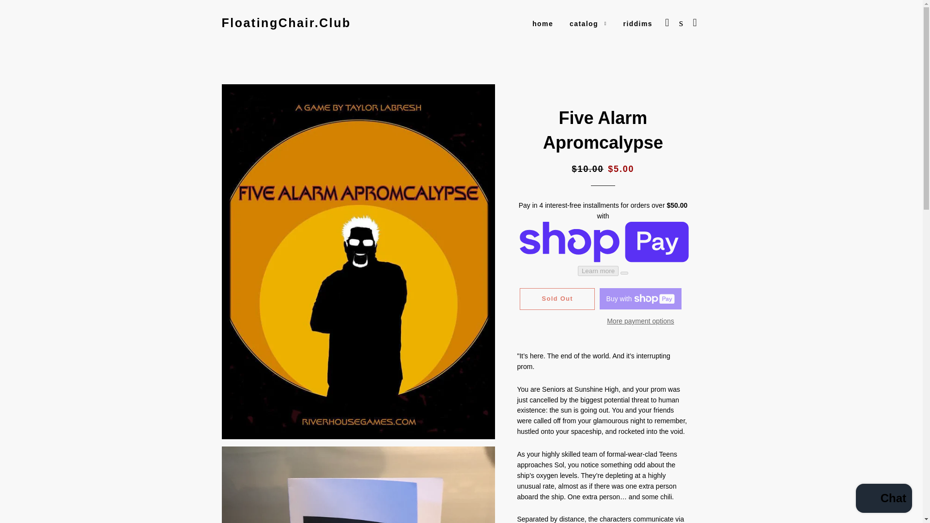 Image resolution: width=930 pixels, height=523 pixels. What do you see at coordinates (557, 299) in the screenshot?
I see `Sold Out` at bounding box center [557, 299].